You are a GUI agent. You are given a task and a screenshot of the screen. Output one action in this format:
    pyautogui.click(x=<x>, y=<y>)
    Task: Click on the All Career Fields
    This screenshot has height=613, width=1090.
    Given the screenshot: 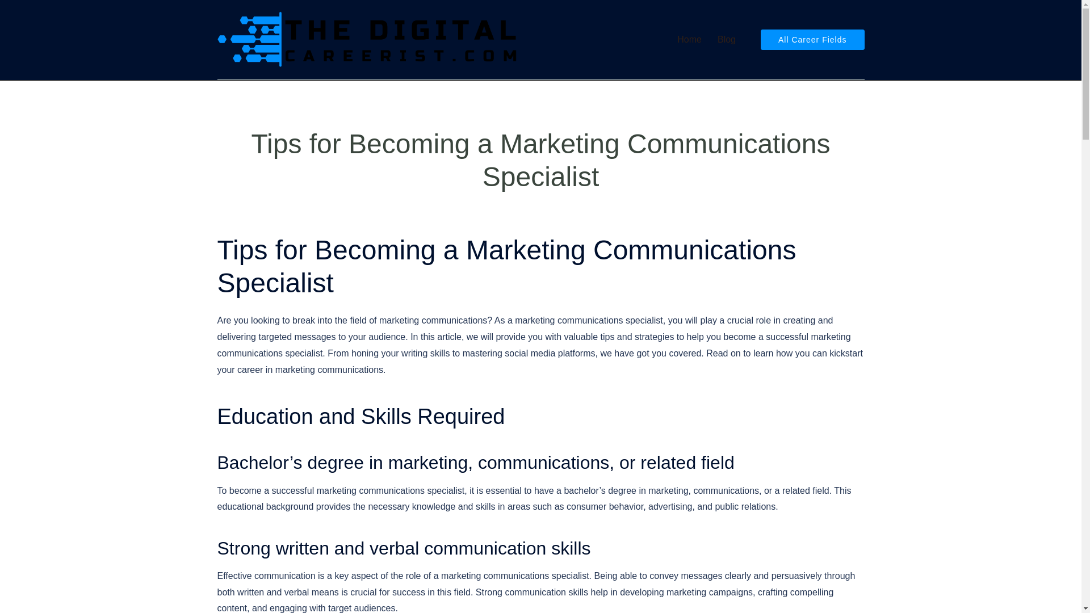 What is the action you would take?
    pyautogui.click(x=812, y=39)
    